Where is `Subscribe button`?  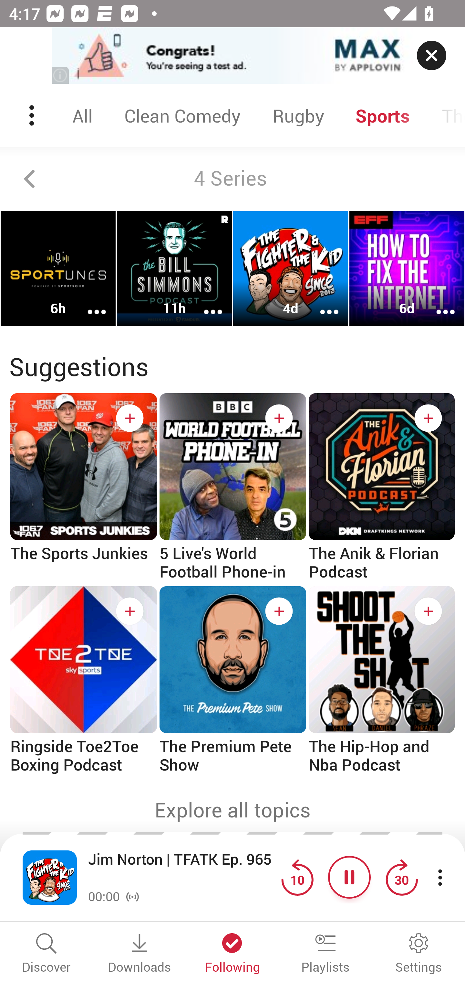 Subscribe button is located at coordinates (130, 611).